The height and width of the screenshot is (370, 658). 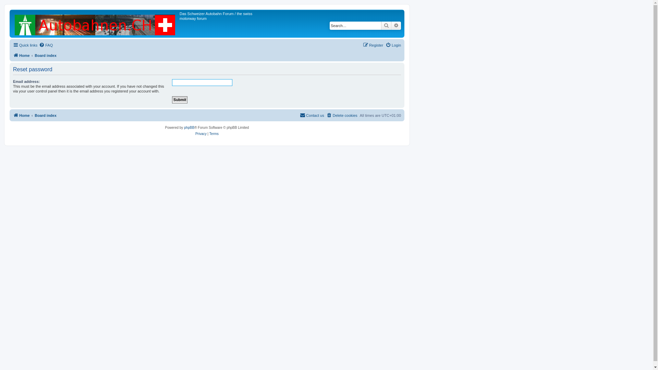 I want to click on Home, so click(x=21, y=115).